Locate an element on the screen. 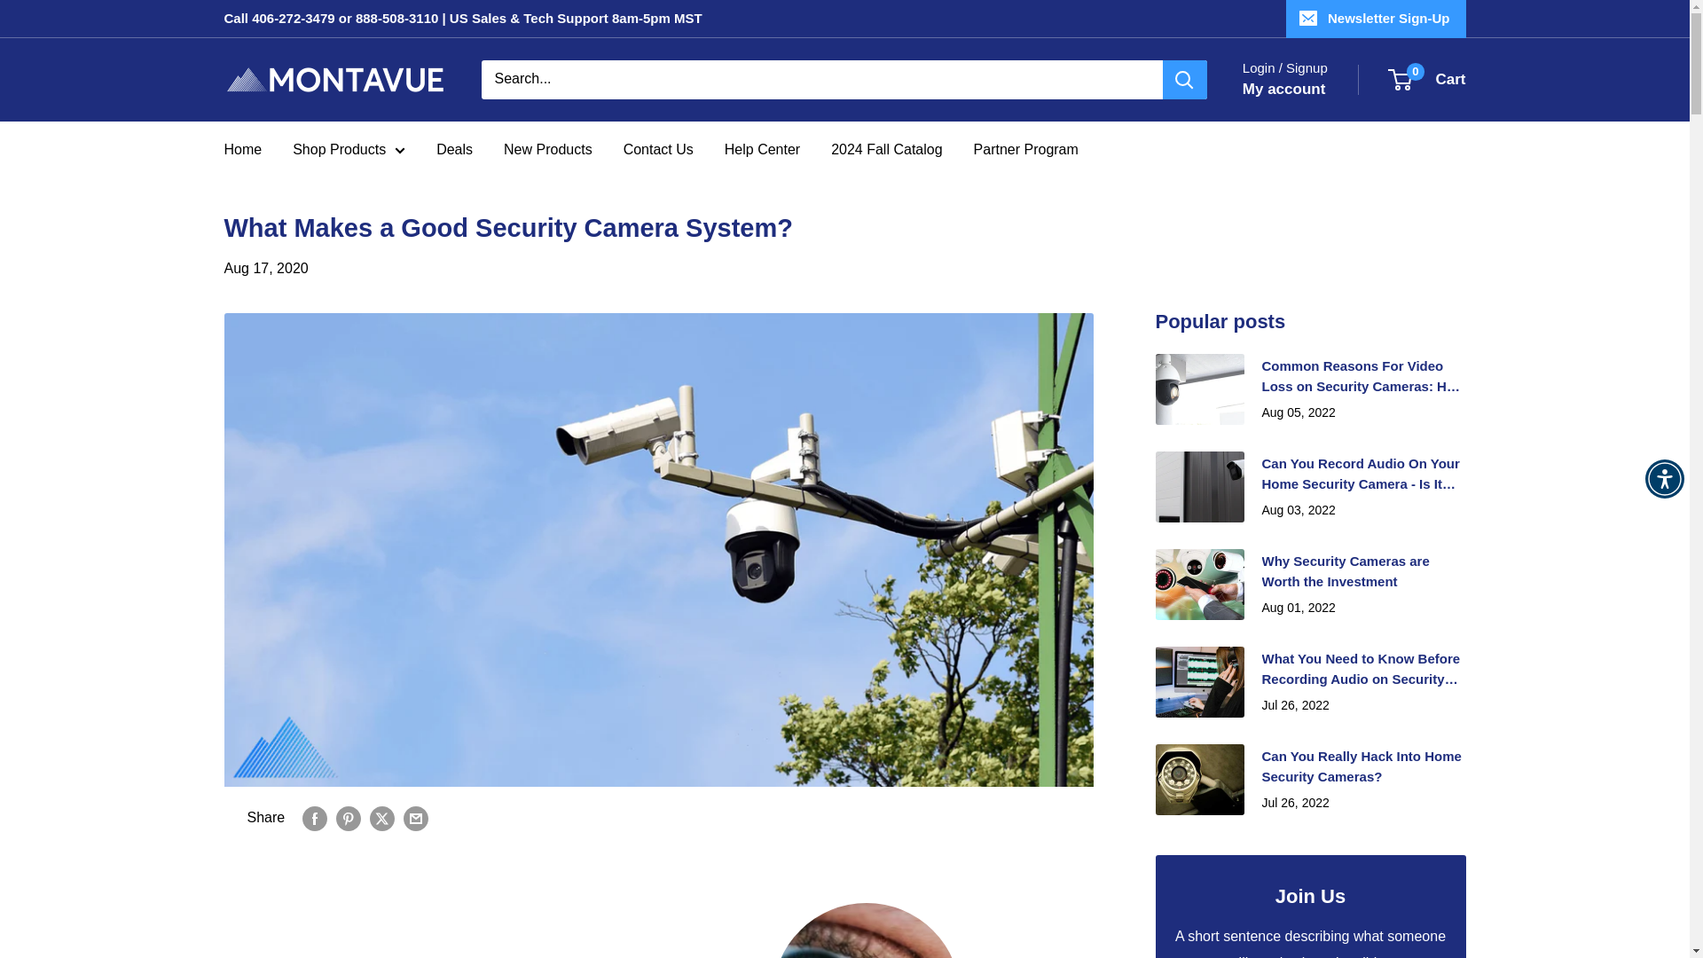  Accessibility Menu is located at coordinates (1664, 479).